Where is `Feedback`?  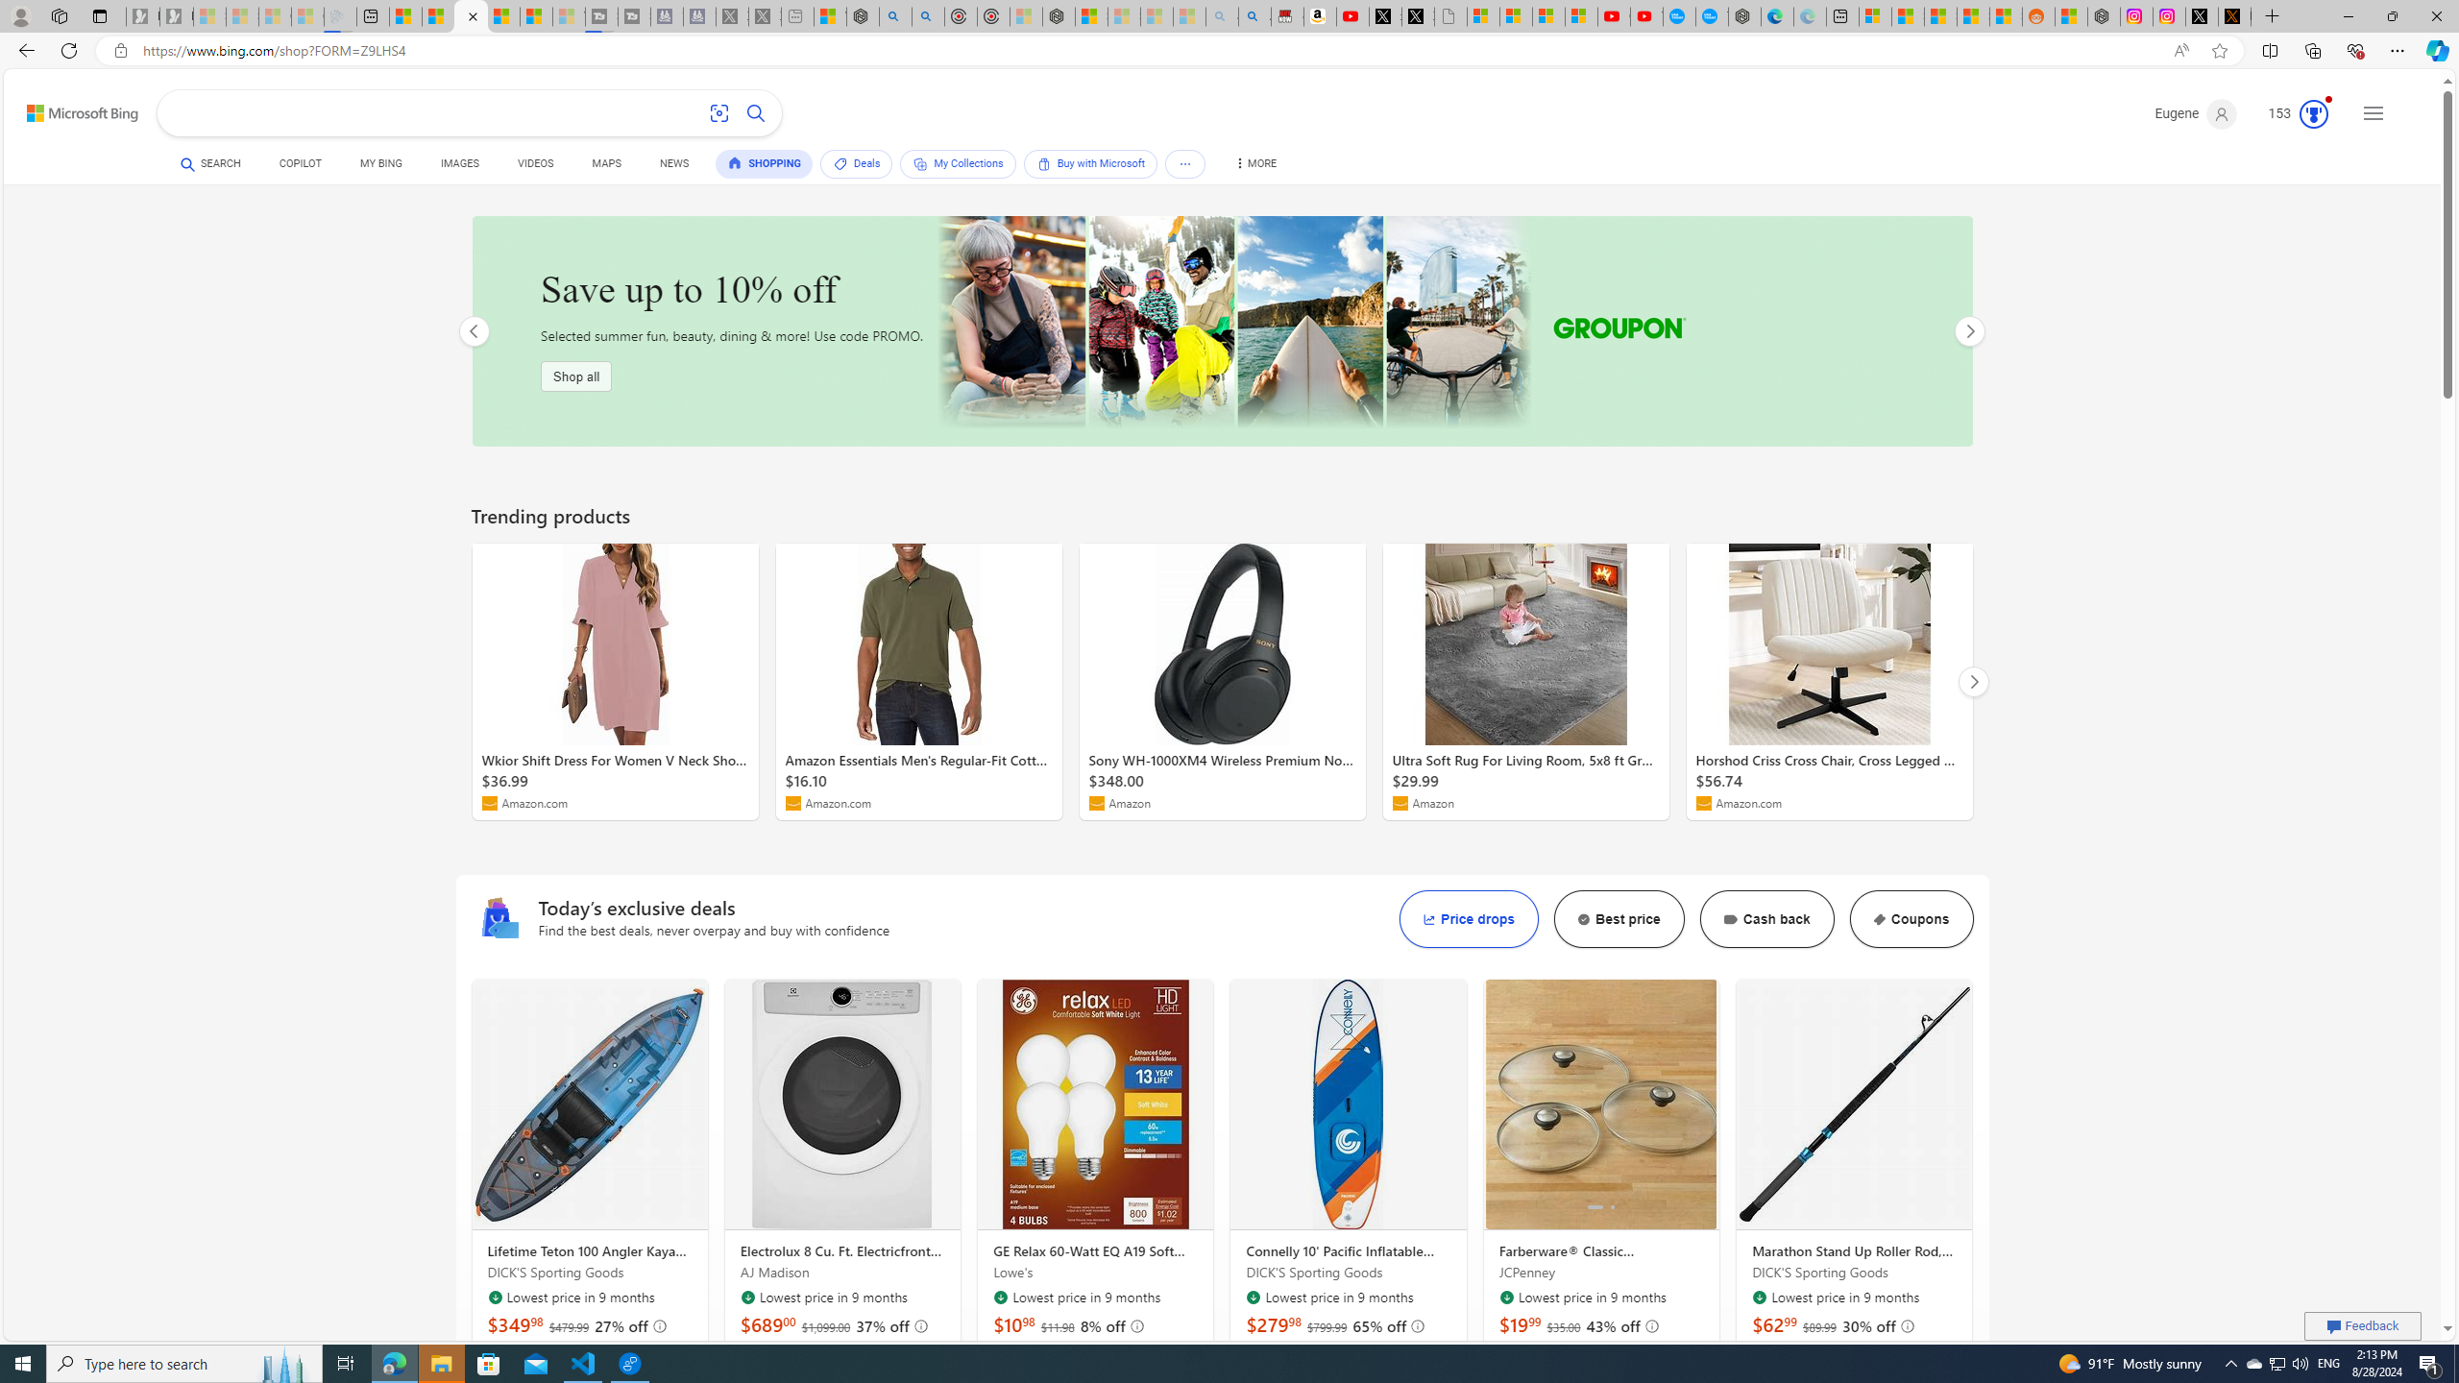
Feedback is located at coordinates (2363, 1325).